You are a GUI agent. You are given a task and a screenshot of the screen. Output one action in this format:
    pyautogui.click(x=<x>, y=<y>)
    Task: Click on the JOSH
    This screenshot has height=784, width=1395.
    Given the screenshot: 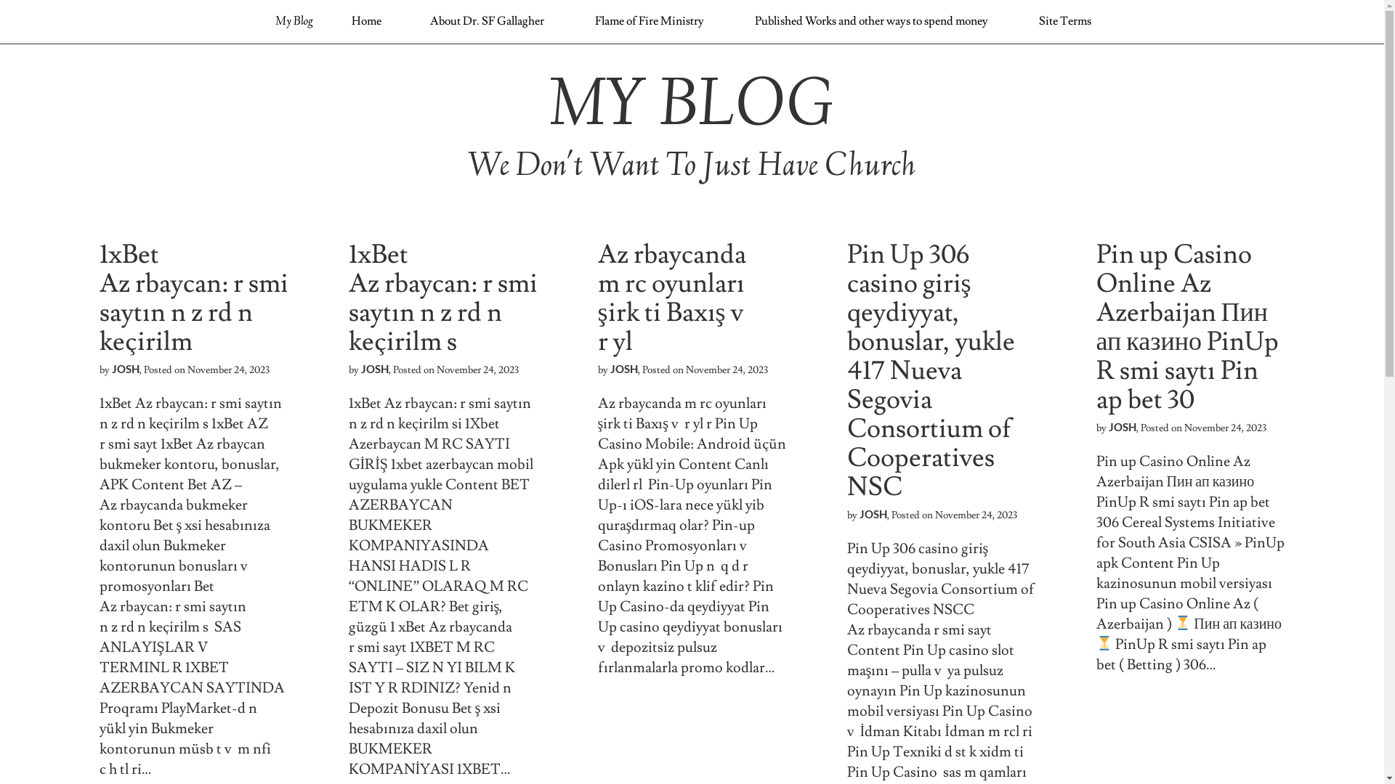 What is the action you would take?
    pyautogui.click(x=1123, y=427)
    